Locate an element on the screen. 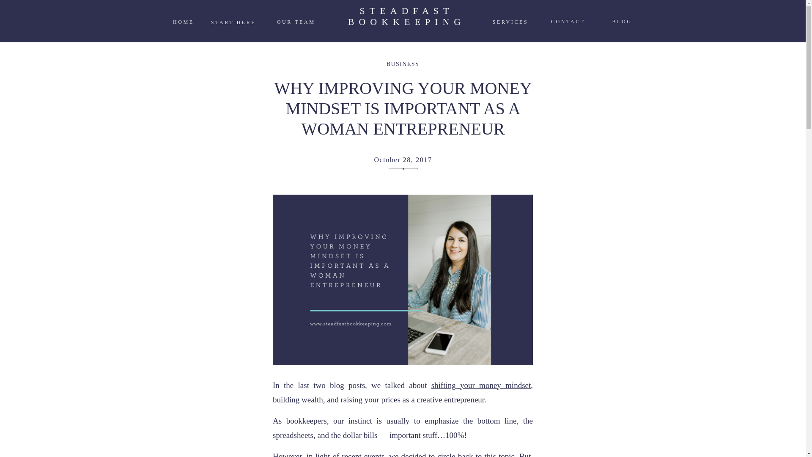 This screenshot has width=812, height=457. SERVICES is located at coordinates (510, 22).